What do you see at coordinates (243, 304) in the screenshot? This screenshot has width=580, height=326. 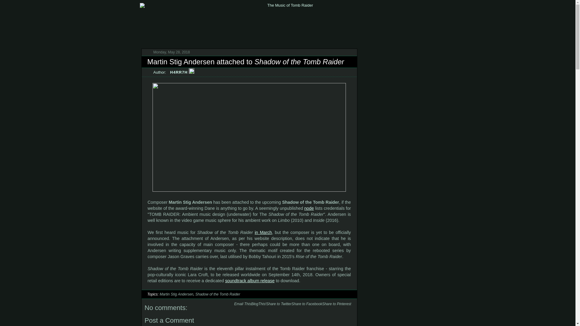 I see `Email This` at bounding box center [243, 304].